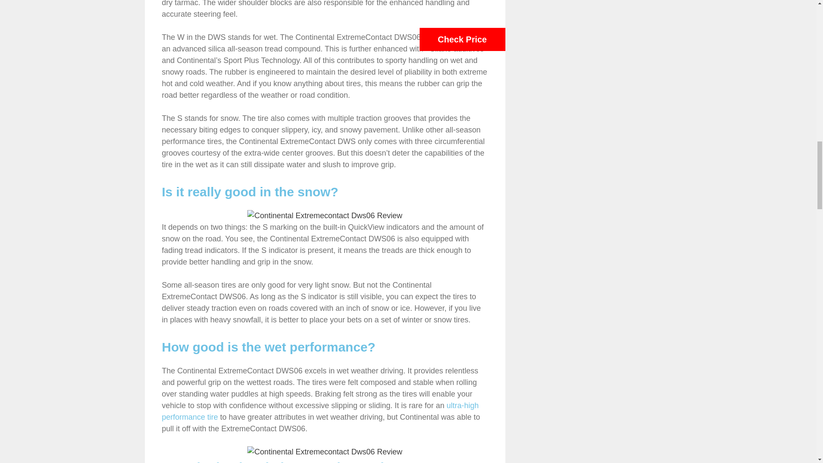 This screenshot has width=823, height=463. Describe the element at coordinates (321, 411) in the screenshot. I see `ultra-high performance tire` at that location.